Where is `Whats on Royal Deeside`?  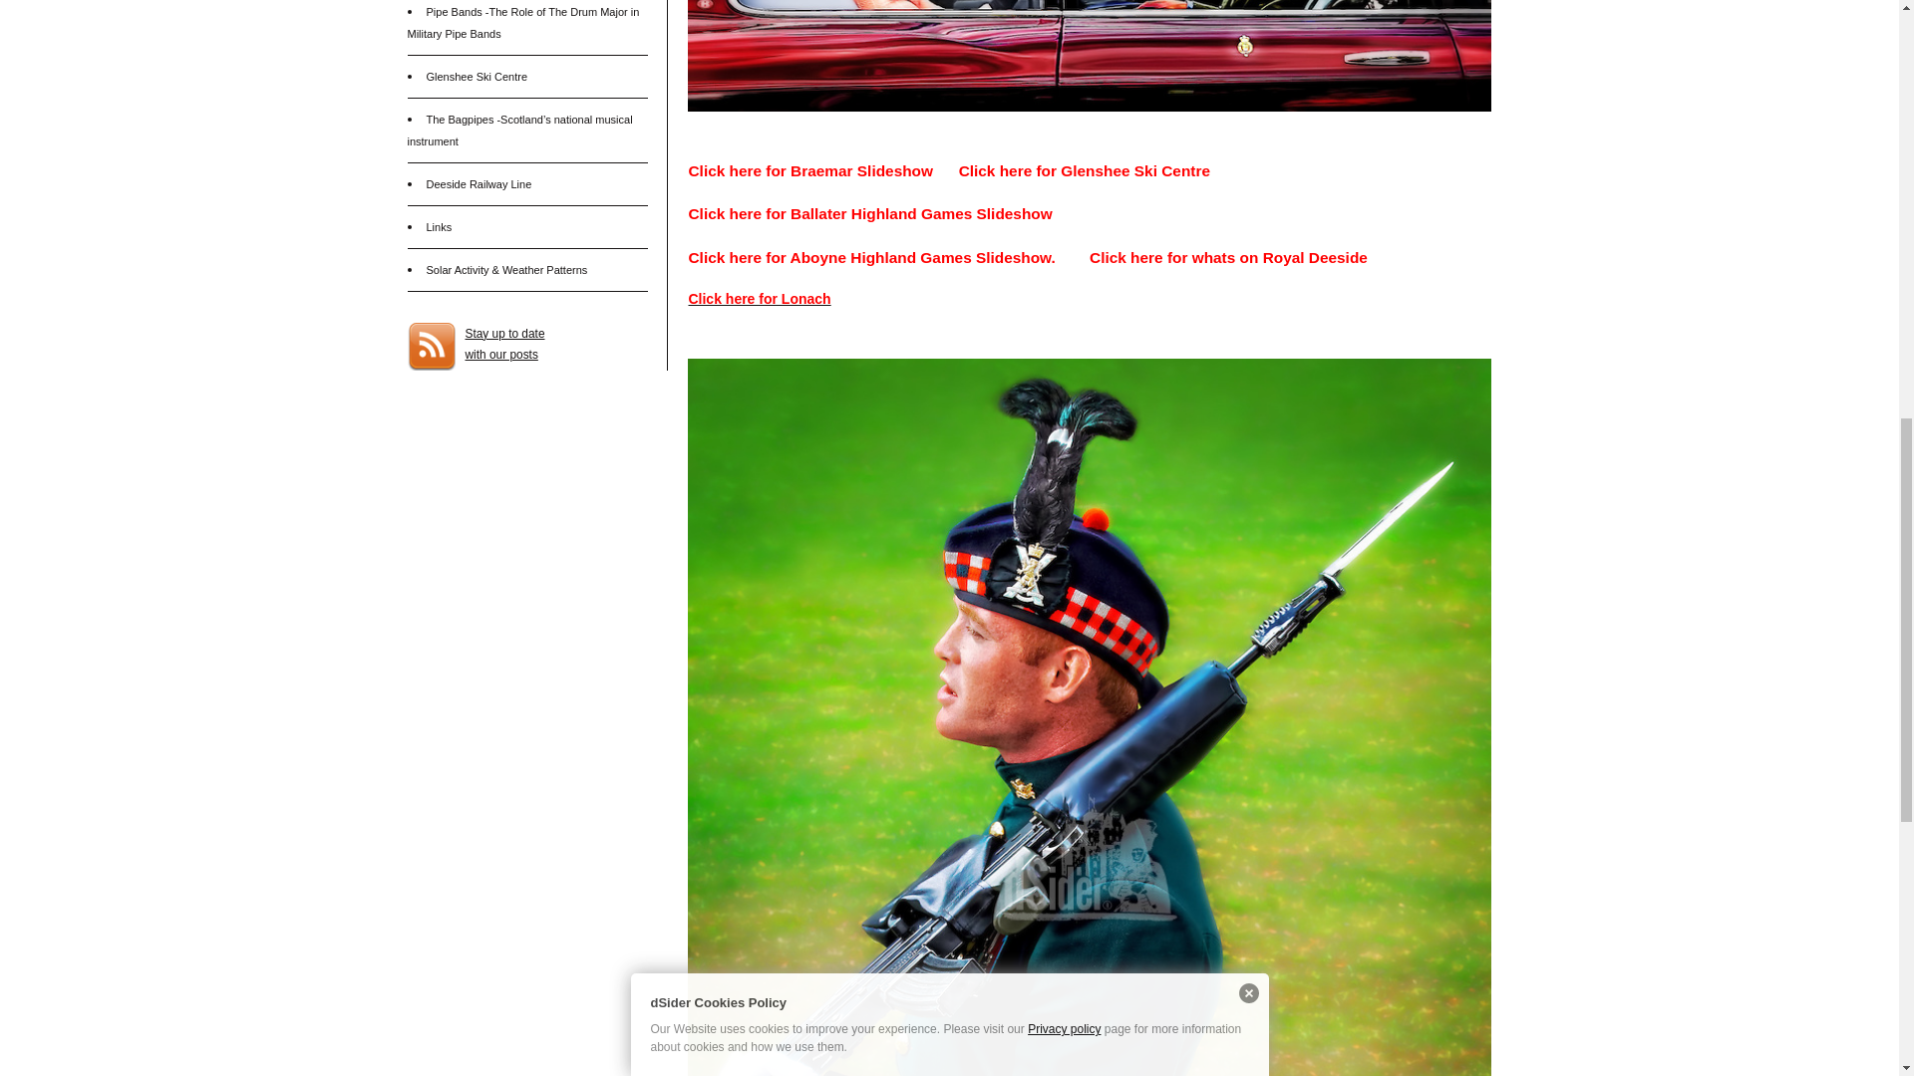
Whats on Royal Deeside is located at coordinates (1228, 257).